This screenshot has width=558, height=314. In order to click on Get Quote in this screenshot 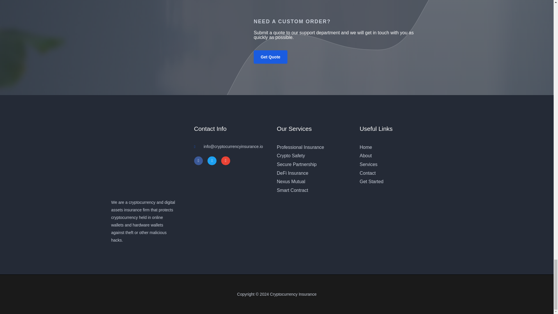, I will do `click(270, 57)`.